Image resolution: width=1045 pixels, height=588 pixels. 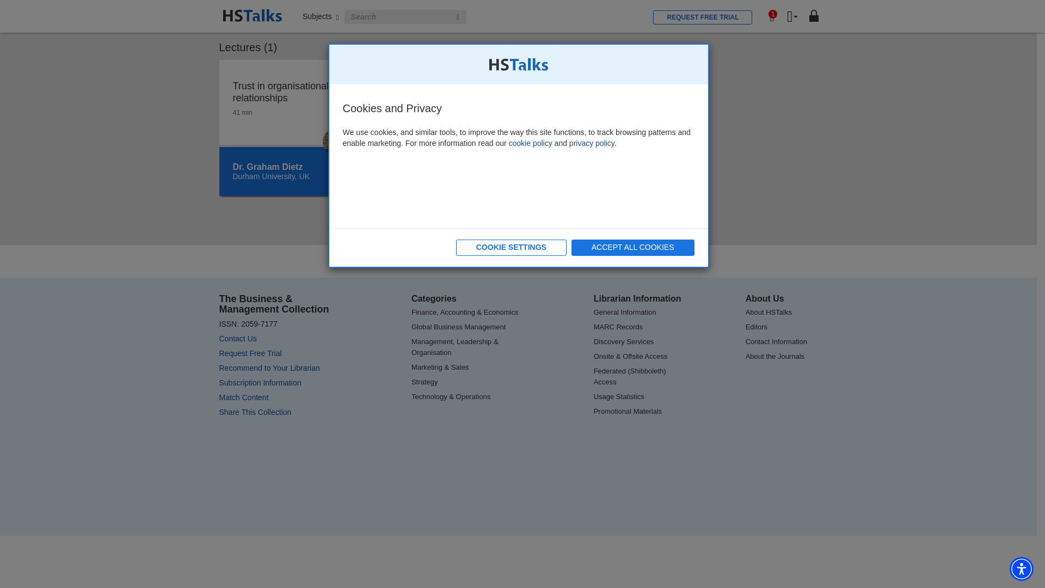 What do you see at coordinates (271, 176) in the screenshot?
I see `Durham University, UK` at bounding box center [271, 176].